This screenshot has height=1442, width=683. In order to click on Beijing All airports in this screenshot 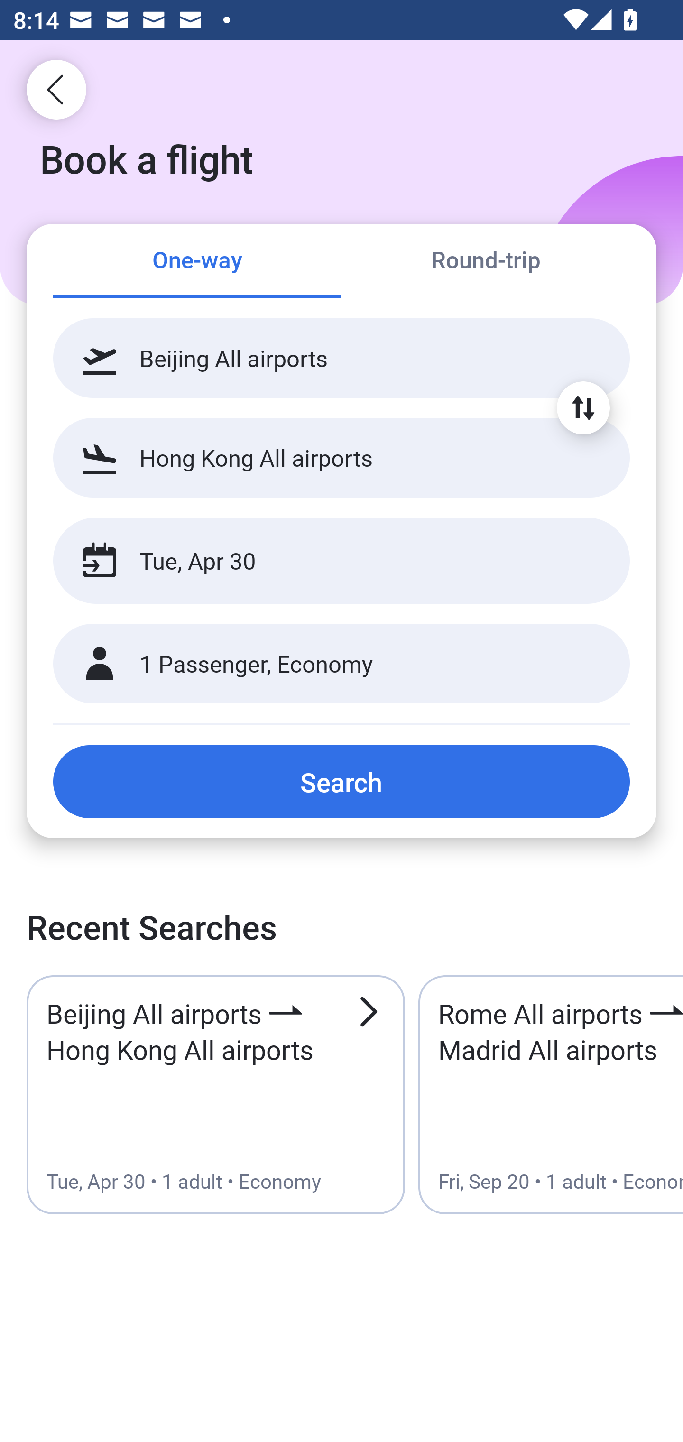, I will do `click(341, 358)`.